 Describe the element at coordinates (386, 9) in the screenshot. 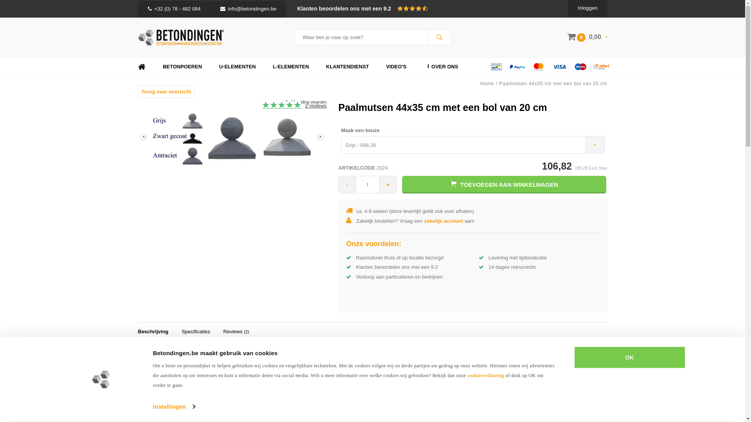

I see `9.2` at that location.